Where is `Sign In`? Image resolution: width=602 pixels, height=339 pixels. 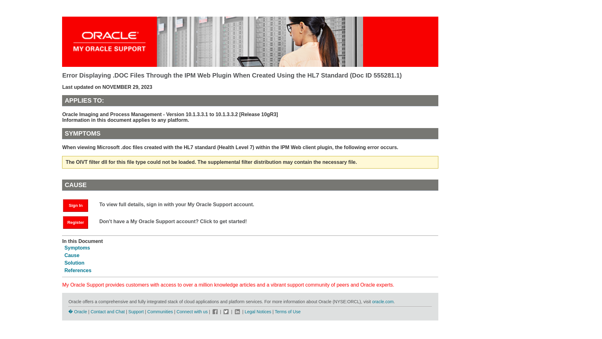
Sign In is located at coordinates (79, 205).